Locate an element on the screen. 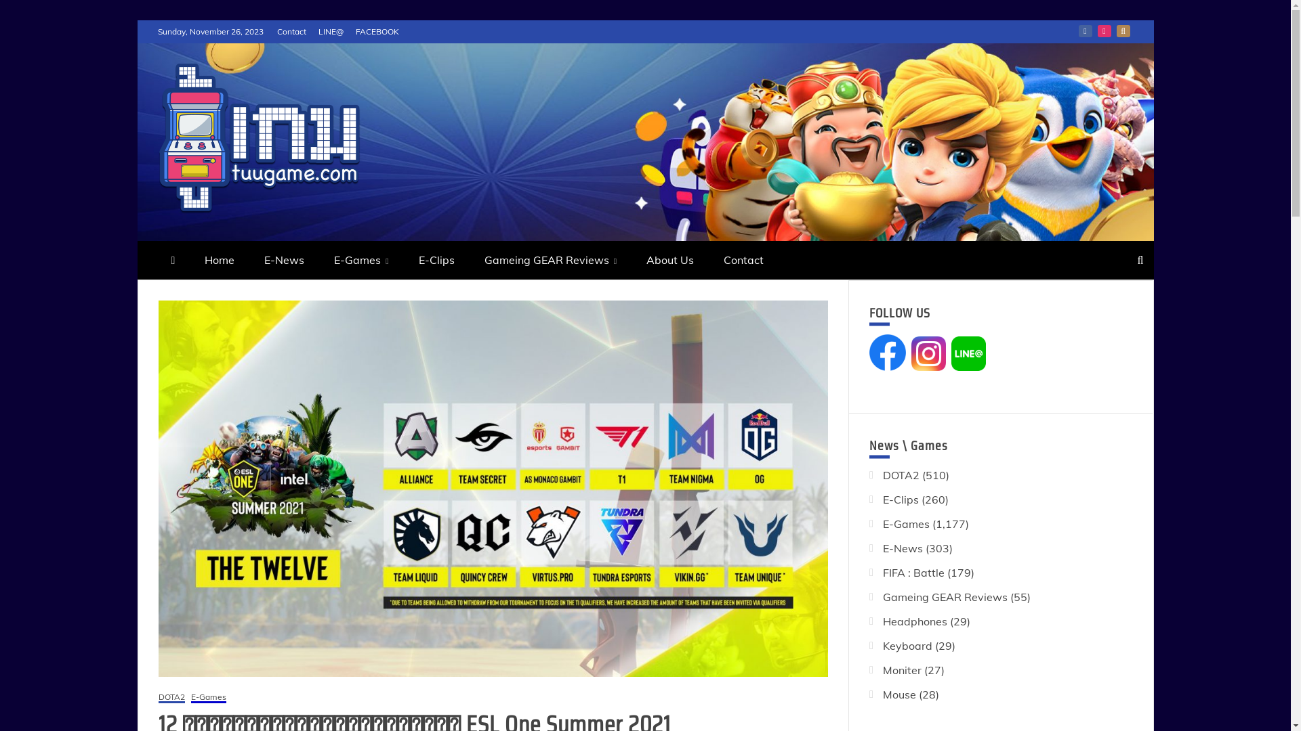 The width and height of the screenshot is (1301, 731). DOTA2 is located at coordinates (172, 699).